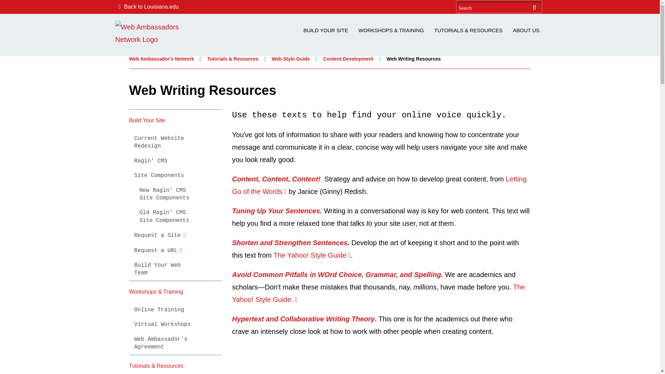 The width and height of the screenshot is (665, 374). What do you see at coordinates (326, 30) in the screenshot?
I see `BUILD YOUR SITE` at bounding box center [326, 30].